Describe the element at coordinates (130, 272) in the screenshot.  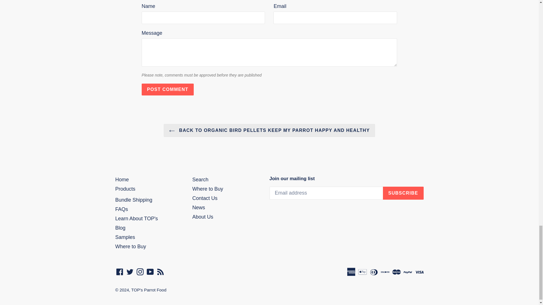
I see `TOP's Parrot Food on Twitter` at that location.